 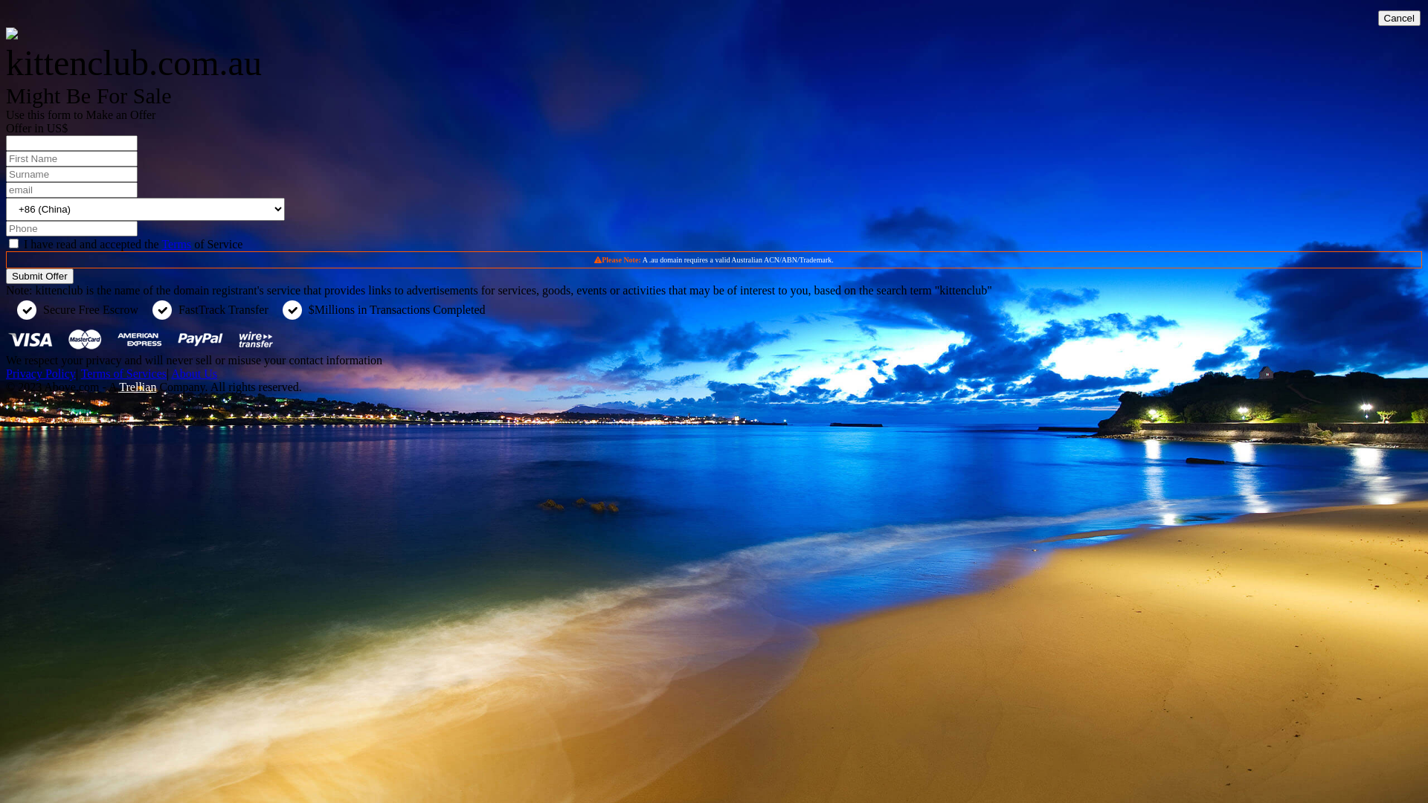 I want to click on Terms of Services, so click(x=123, y=373).